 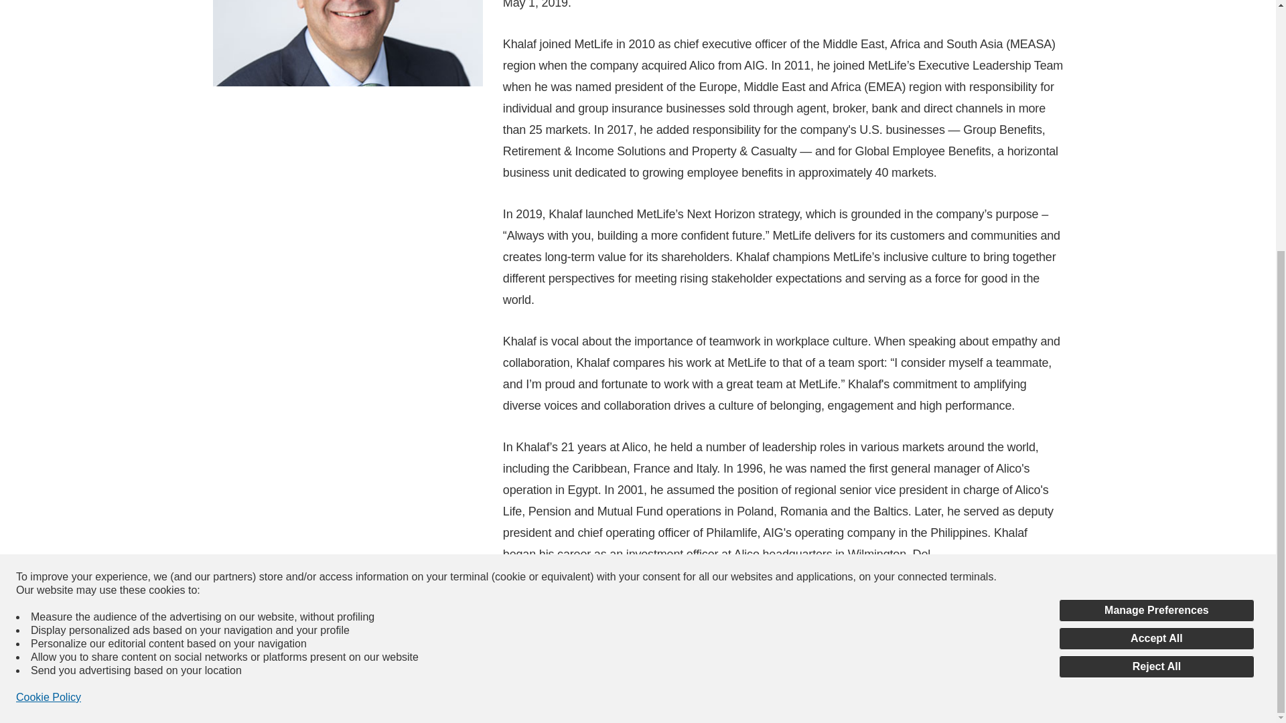 What do you see at coordinates (1156, 233) in the screenshot?
I see `Manage Preferences` at bounding box center [1156, 233].